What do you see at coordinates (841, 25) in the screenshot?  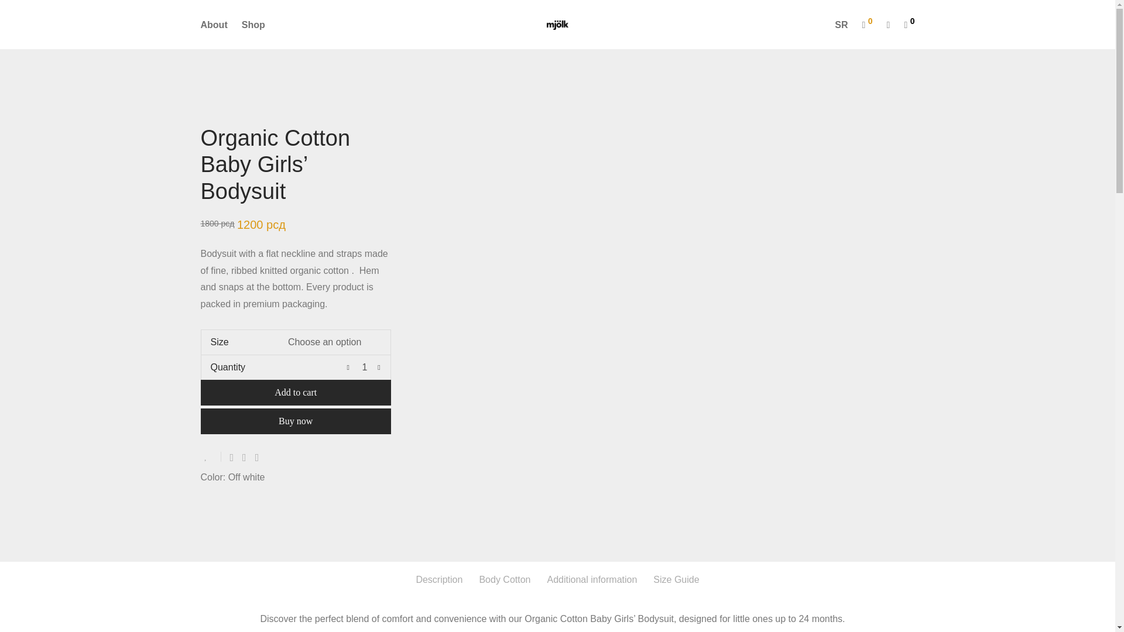 I see `SR` at bounding box center [841, 25].